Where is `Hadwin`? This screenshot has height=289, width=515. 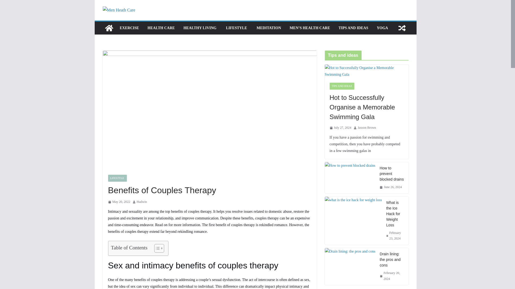
Hadwin is located at coordinates (142, 202).